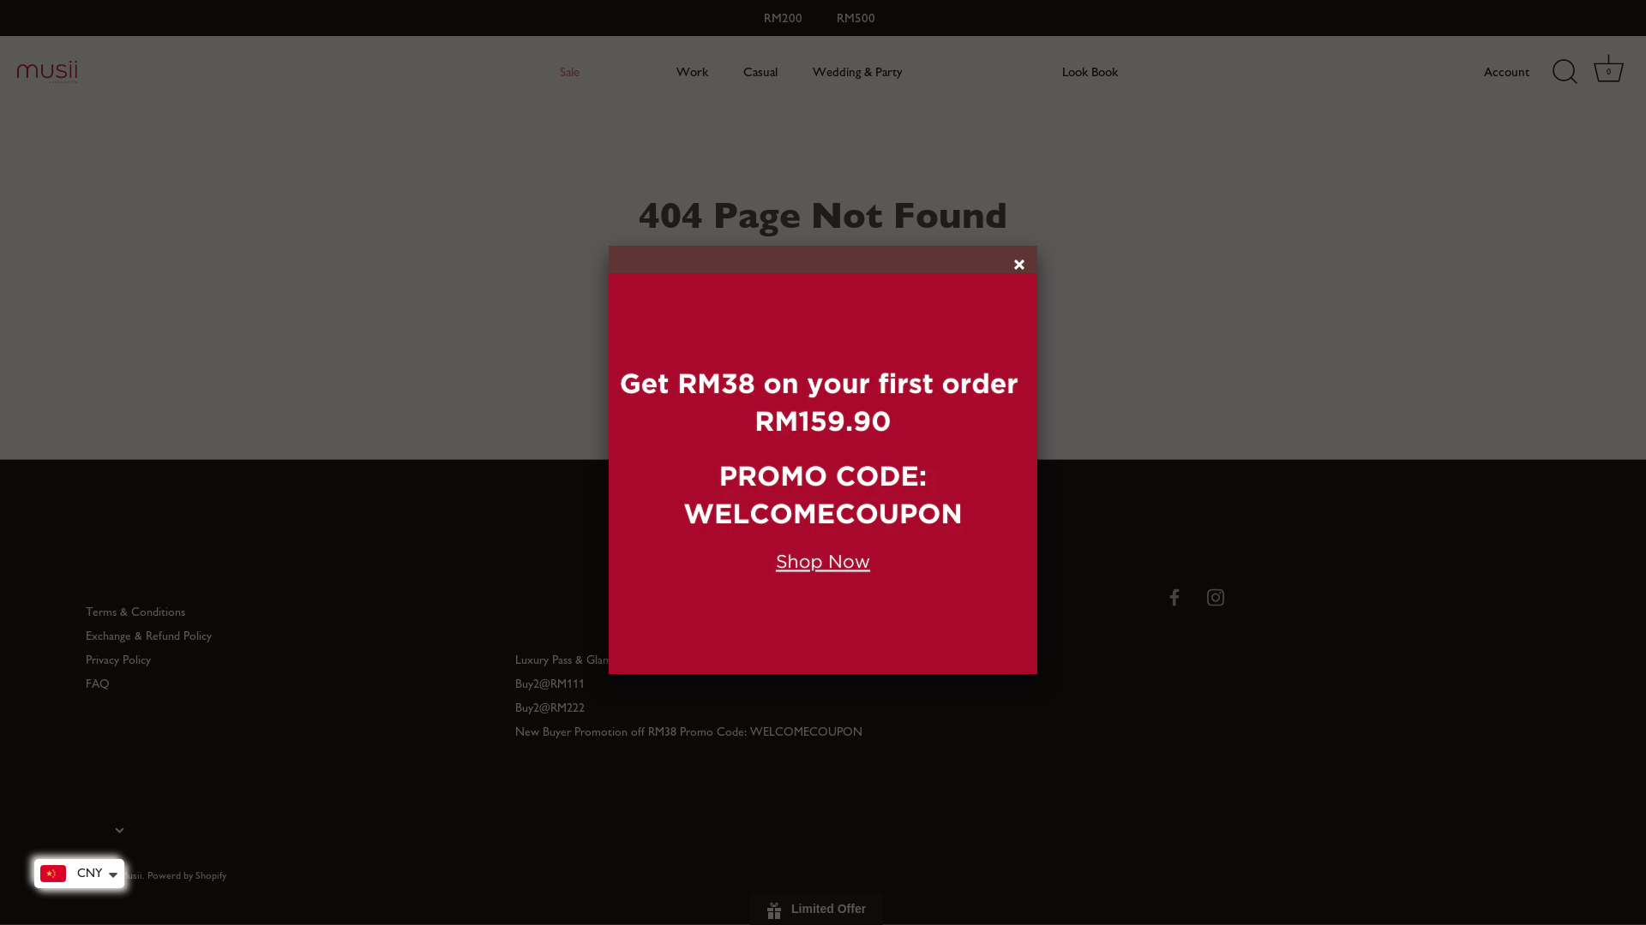 Image resolution: width=1646 pixels, height=925 pixels. Describe the element at coordinates (550, 707) in the screenshot. I see `Buy2@RM222` at that location.